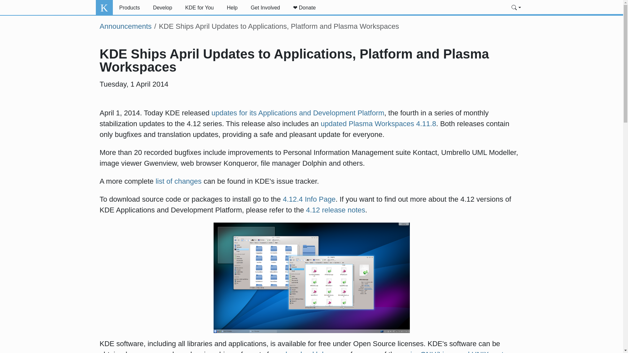  What do you see at coordinates (104, 8) in the screenshot?
I see `Home` at bounding box center [104, 8].